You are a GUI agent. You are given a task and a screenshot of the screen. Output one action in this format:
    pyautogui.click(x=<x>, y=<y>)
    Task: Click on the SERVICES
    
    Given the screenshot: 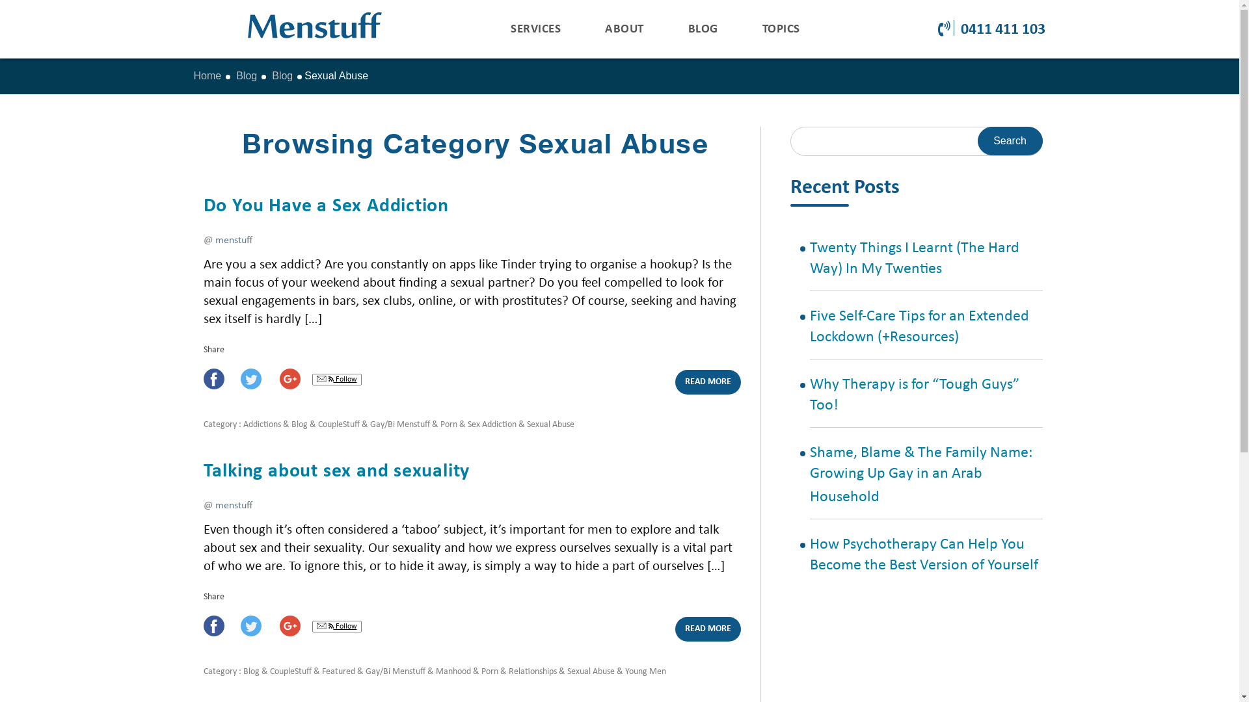 What is the action you would take?
    pyautogui.click(x=536, y=30)
    